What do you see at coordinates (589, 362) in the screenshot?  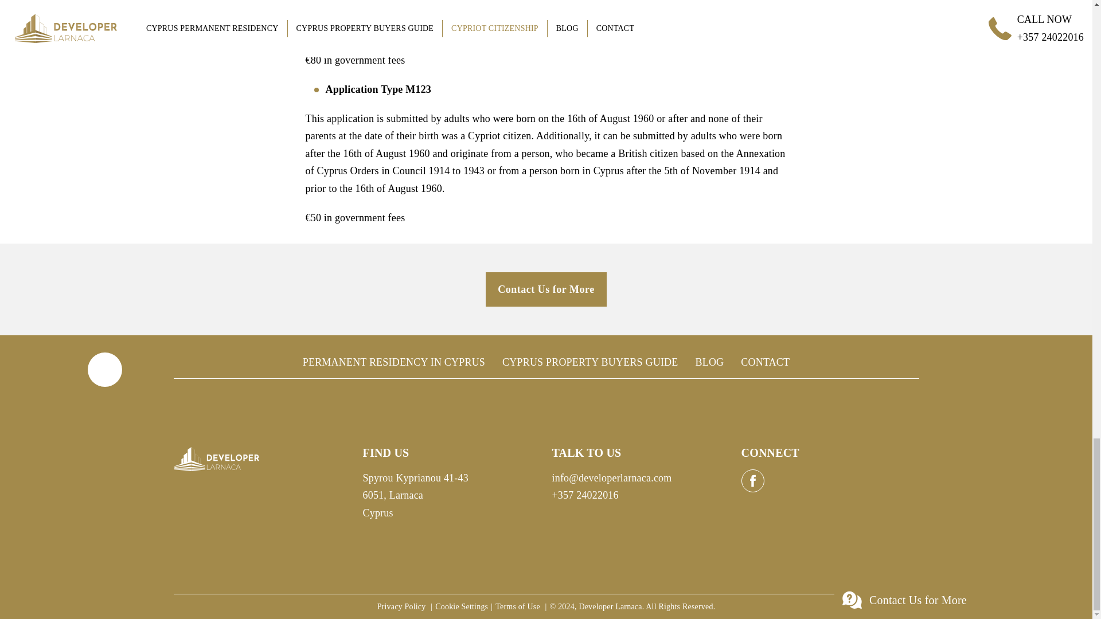 I see `CYPRUS PROPERTY BUYERS GUIDE` at bounding box center [589, 362].